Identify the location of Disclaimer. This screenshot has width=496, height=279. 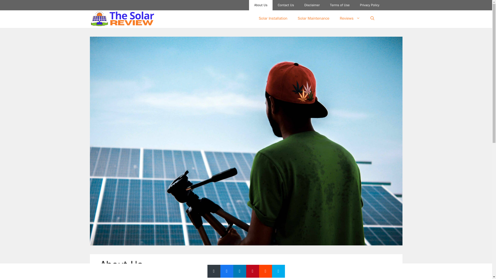
(312, 5).